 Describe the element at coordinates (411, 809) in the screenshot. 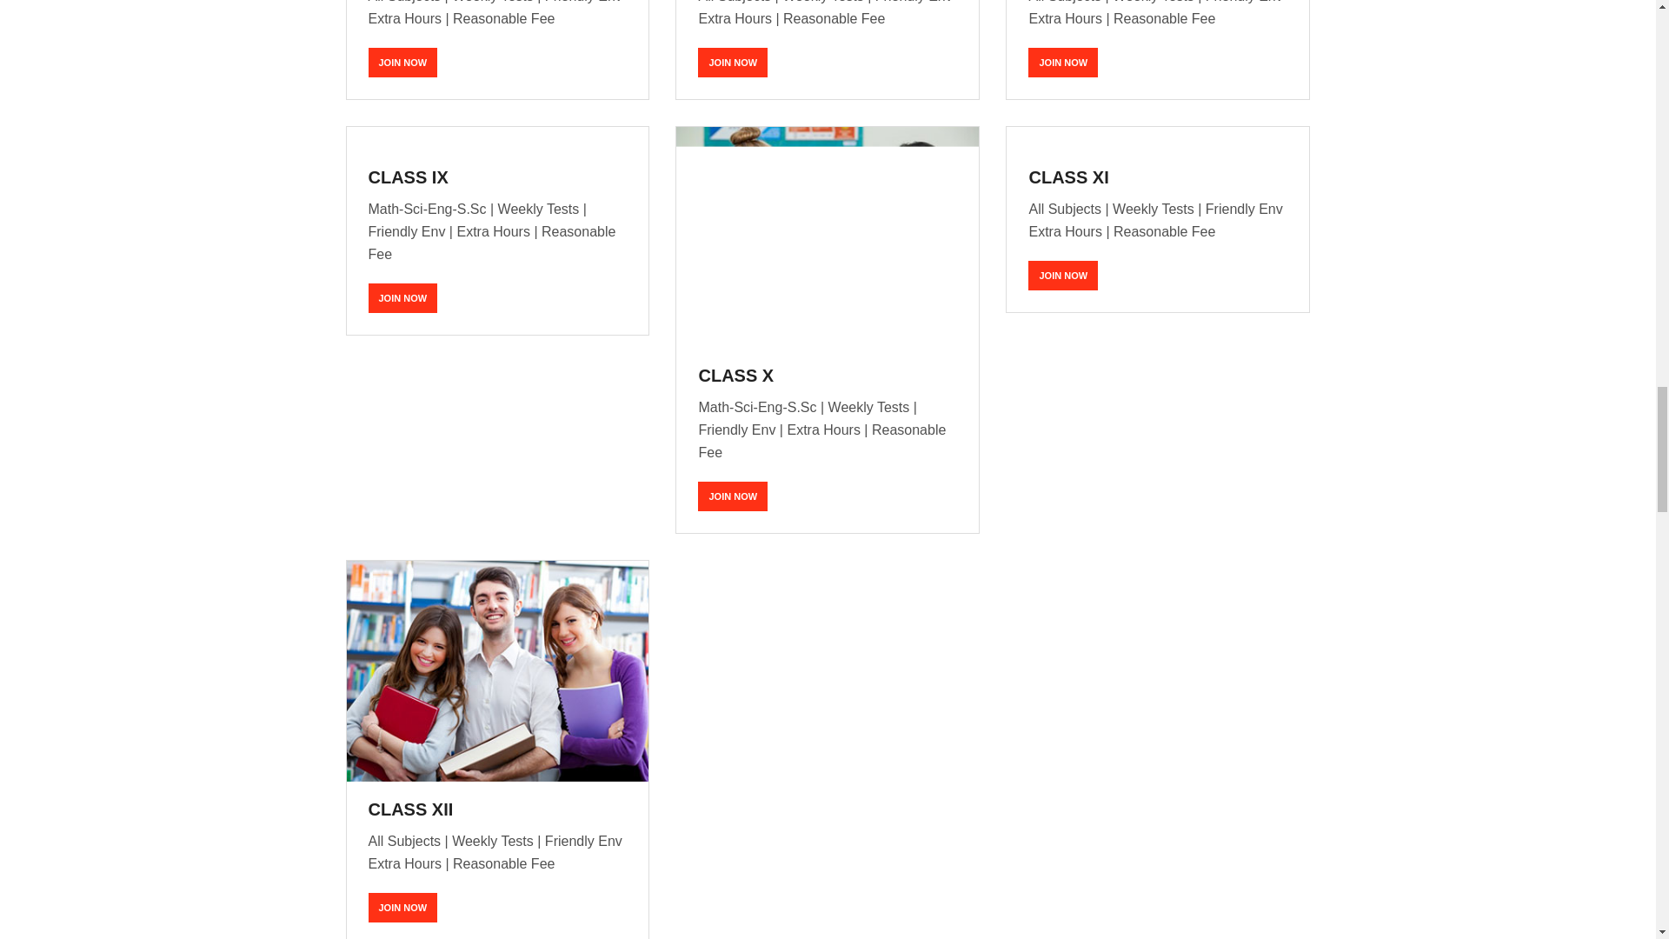

I see `CLASS XII` at that location.